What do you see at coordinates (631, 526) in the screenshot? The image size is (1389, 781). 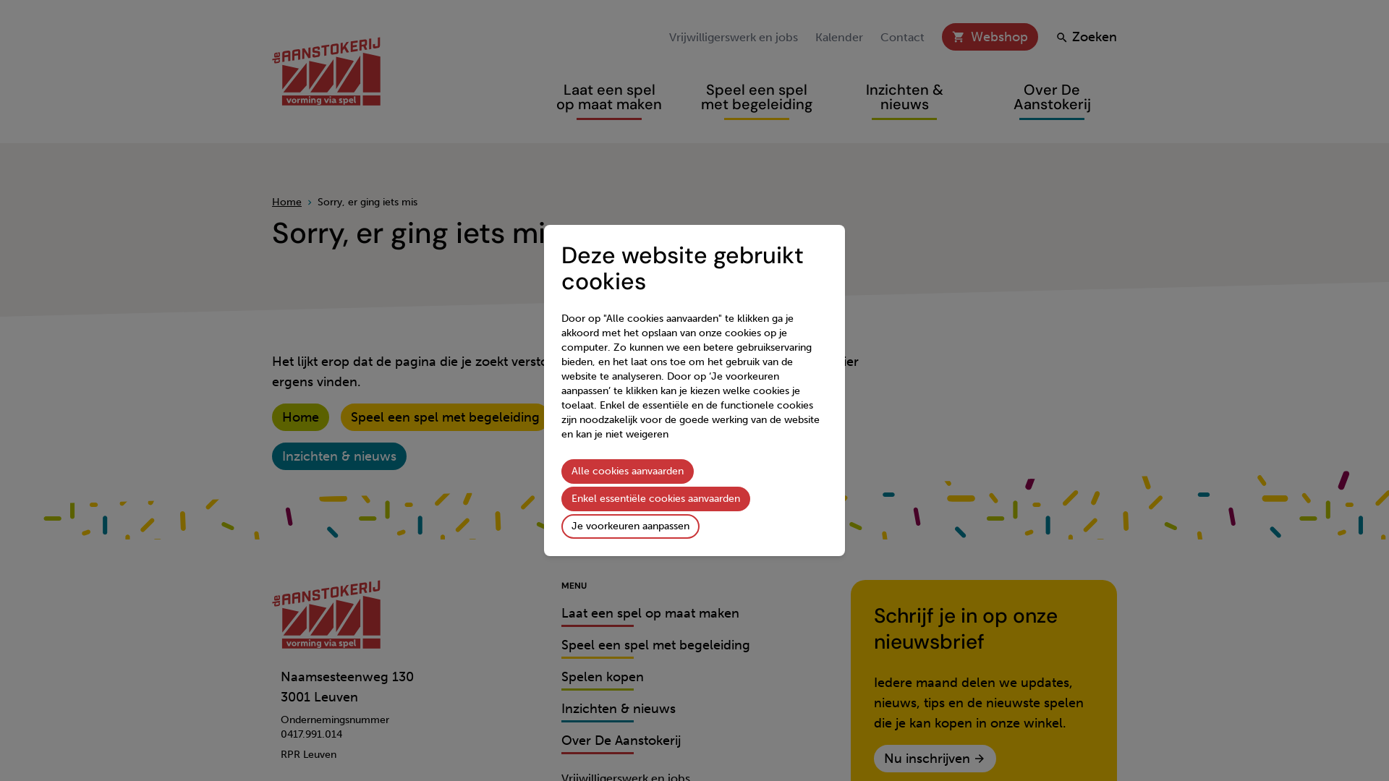 I see `Je voorkeuren aanpassen` at bounding box center [631, 526].